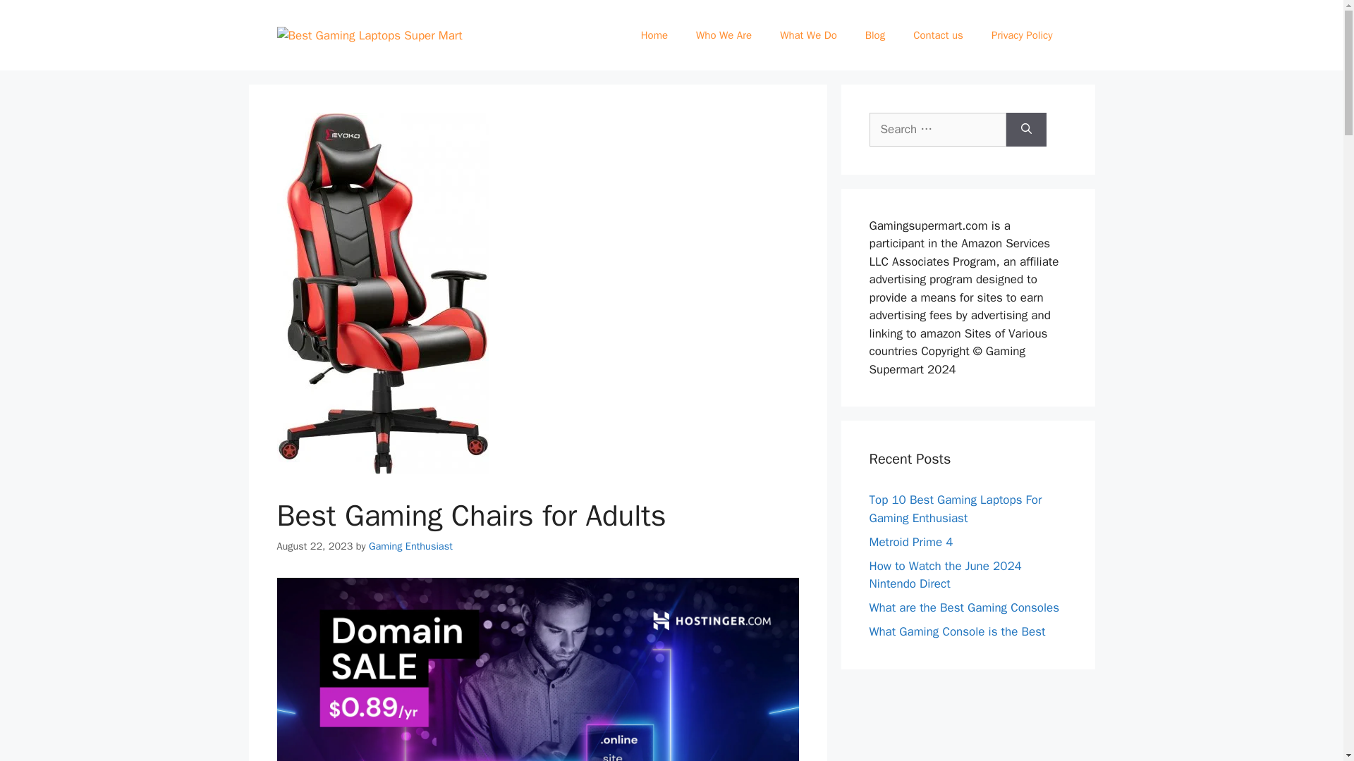 The width and height of the screenshot is (1354, 761). I want to click on How to Watch the June 2024 Nintendo Direct, so click(945, 574).